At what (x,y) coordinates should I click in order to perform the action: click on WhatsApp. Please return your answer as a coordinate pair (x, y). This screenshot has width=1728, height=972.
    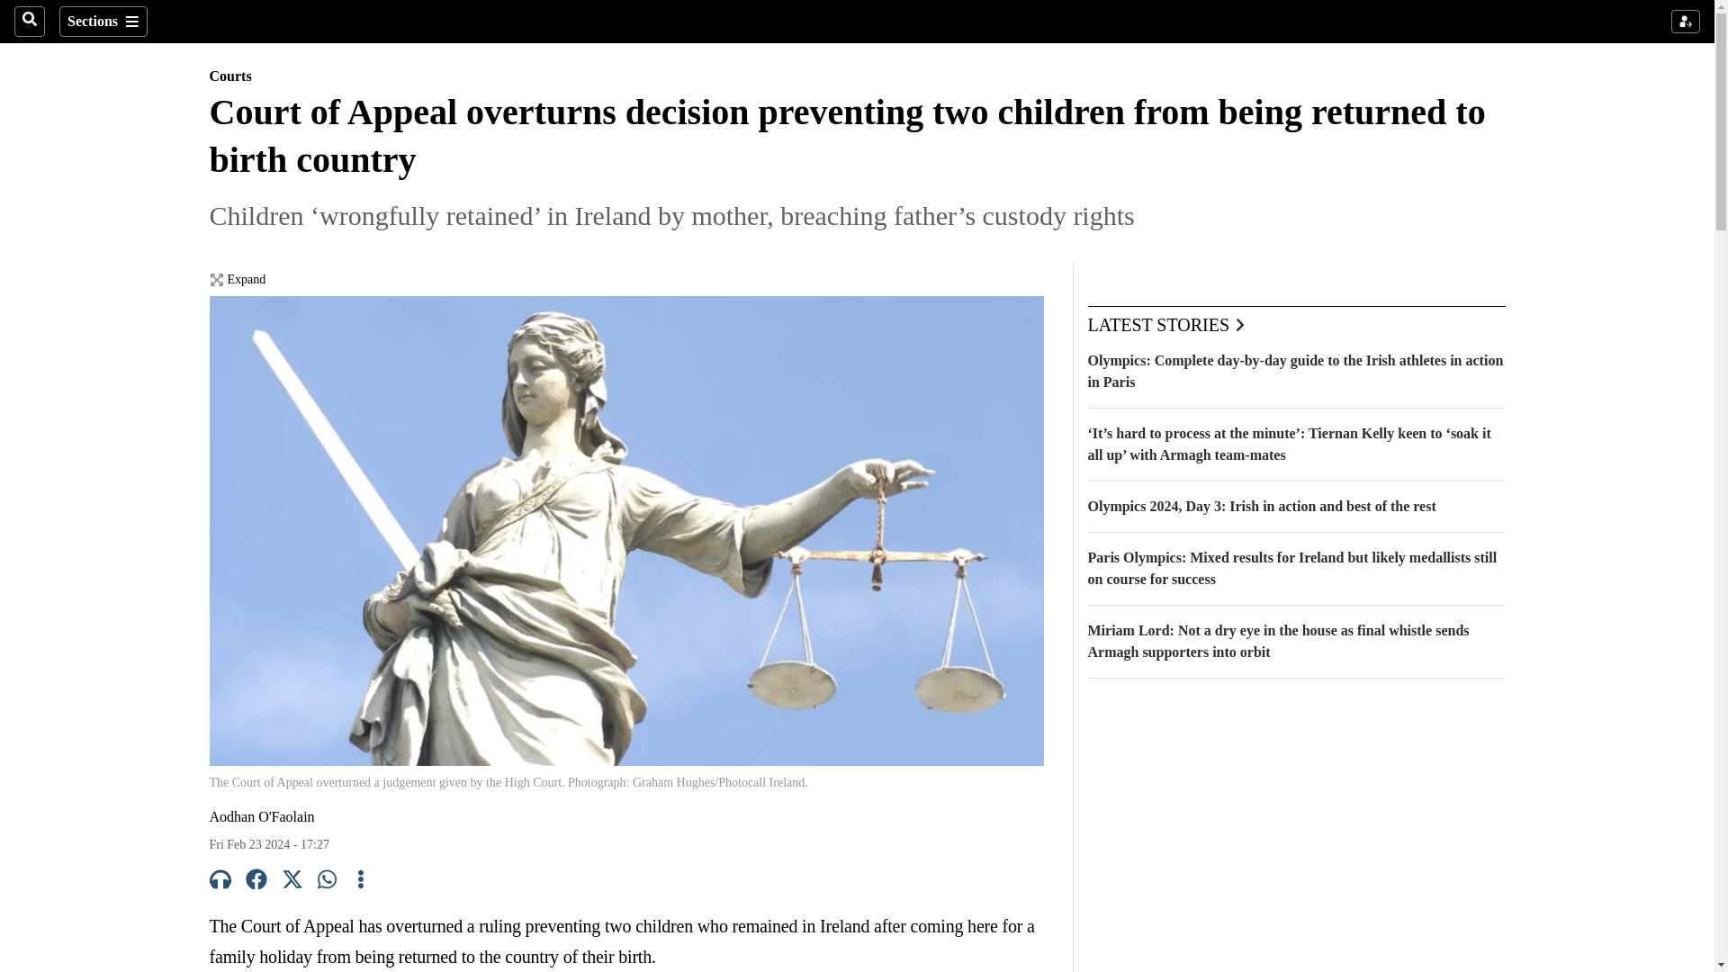
    Looking at the image, I should click on (328, 882).